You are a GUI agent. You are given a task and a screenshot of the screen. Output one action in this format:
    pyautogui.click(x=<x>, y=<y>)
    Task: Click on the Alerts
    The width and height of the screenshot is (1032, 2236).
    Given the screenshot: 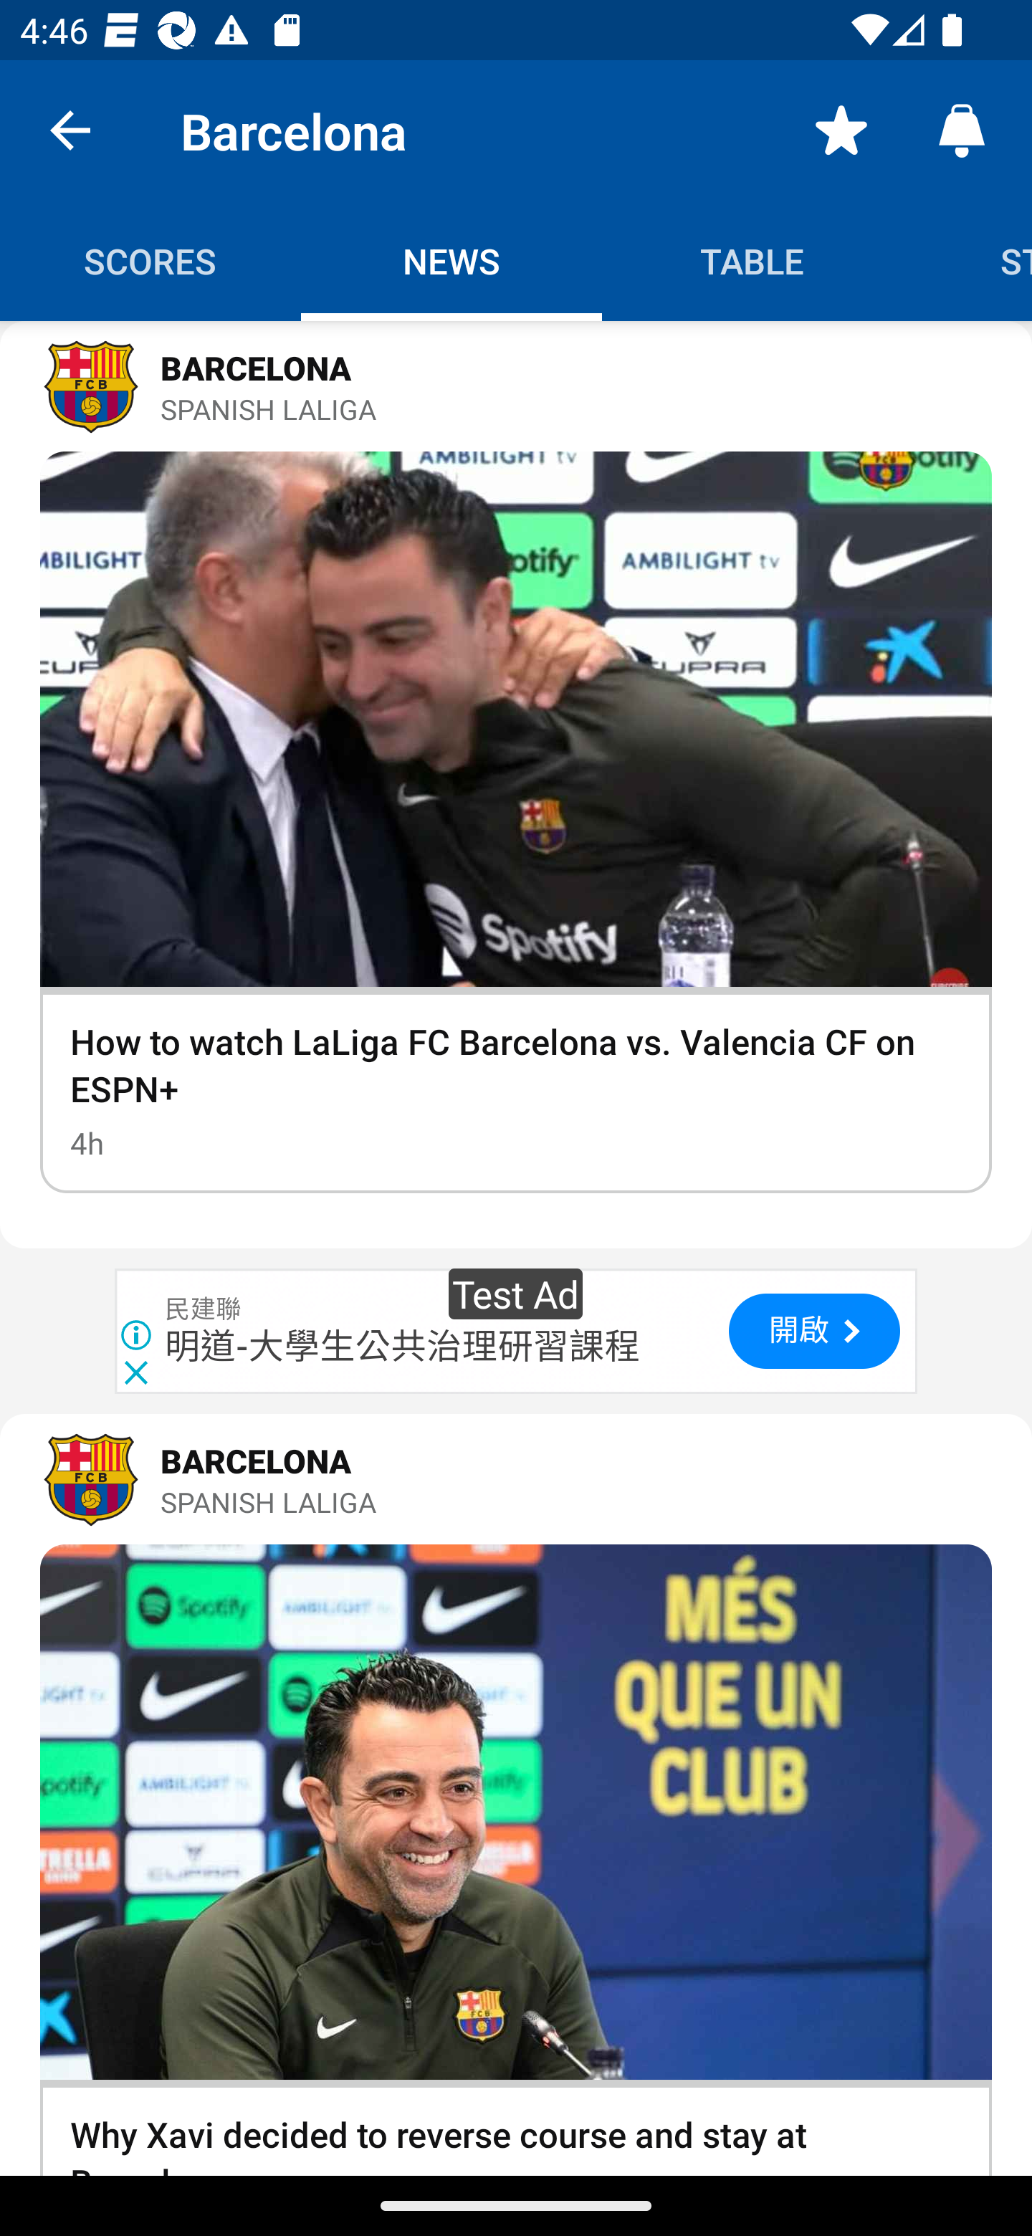 What is the action you would take?
    pyautogui.click(x=962, y=129)
    